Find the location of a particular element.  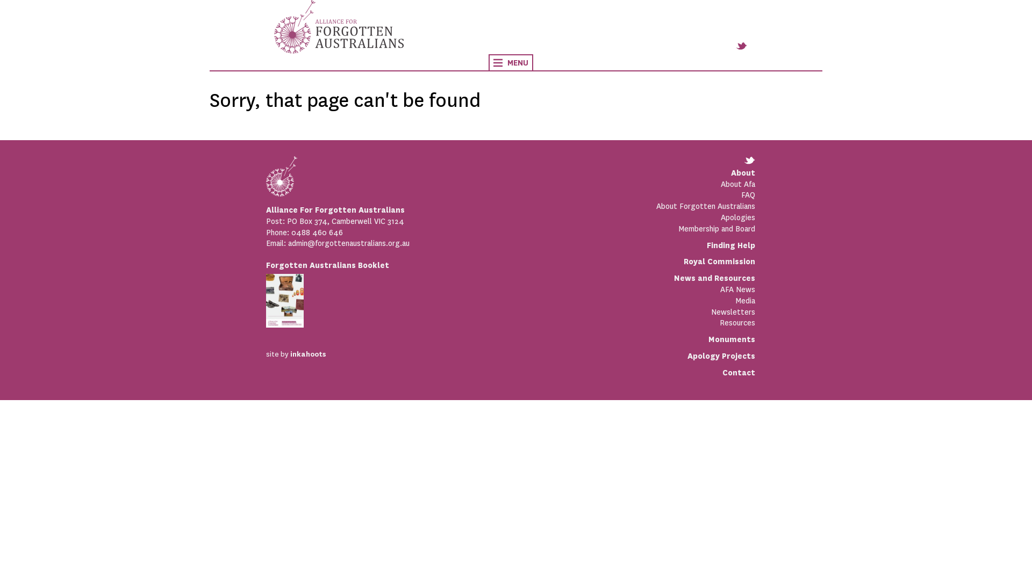

Media is located at coordinates (633, 301).